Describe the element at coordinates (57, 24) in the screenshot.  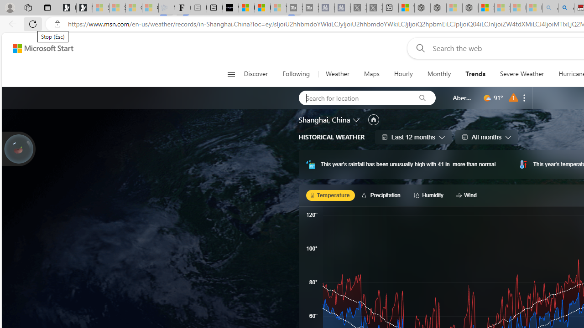
I see `View site information` at that location.